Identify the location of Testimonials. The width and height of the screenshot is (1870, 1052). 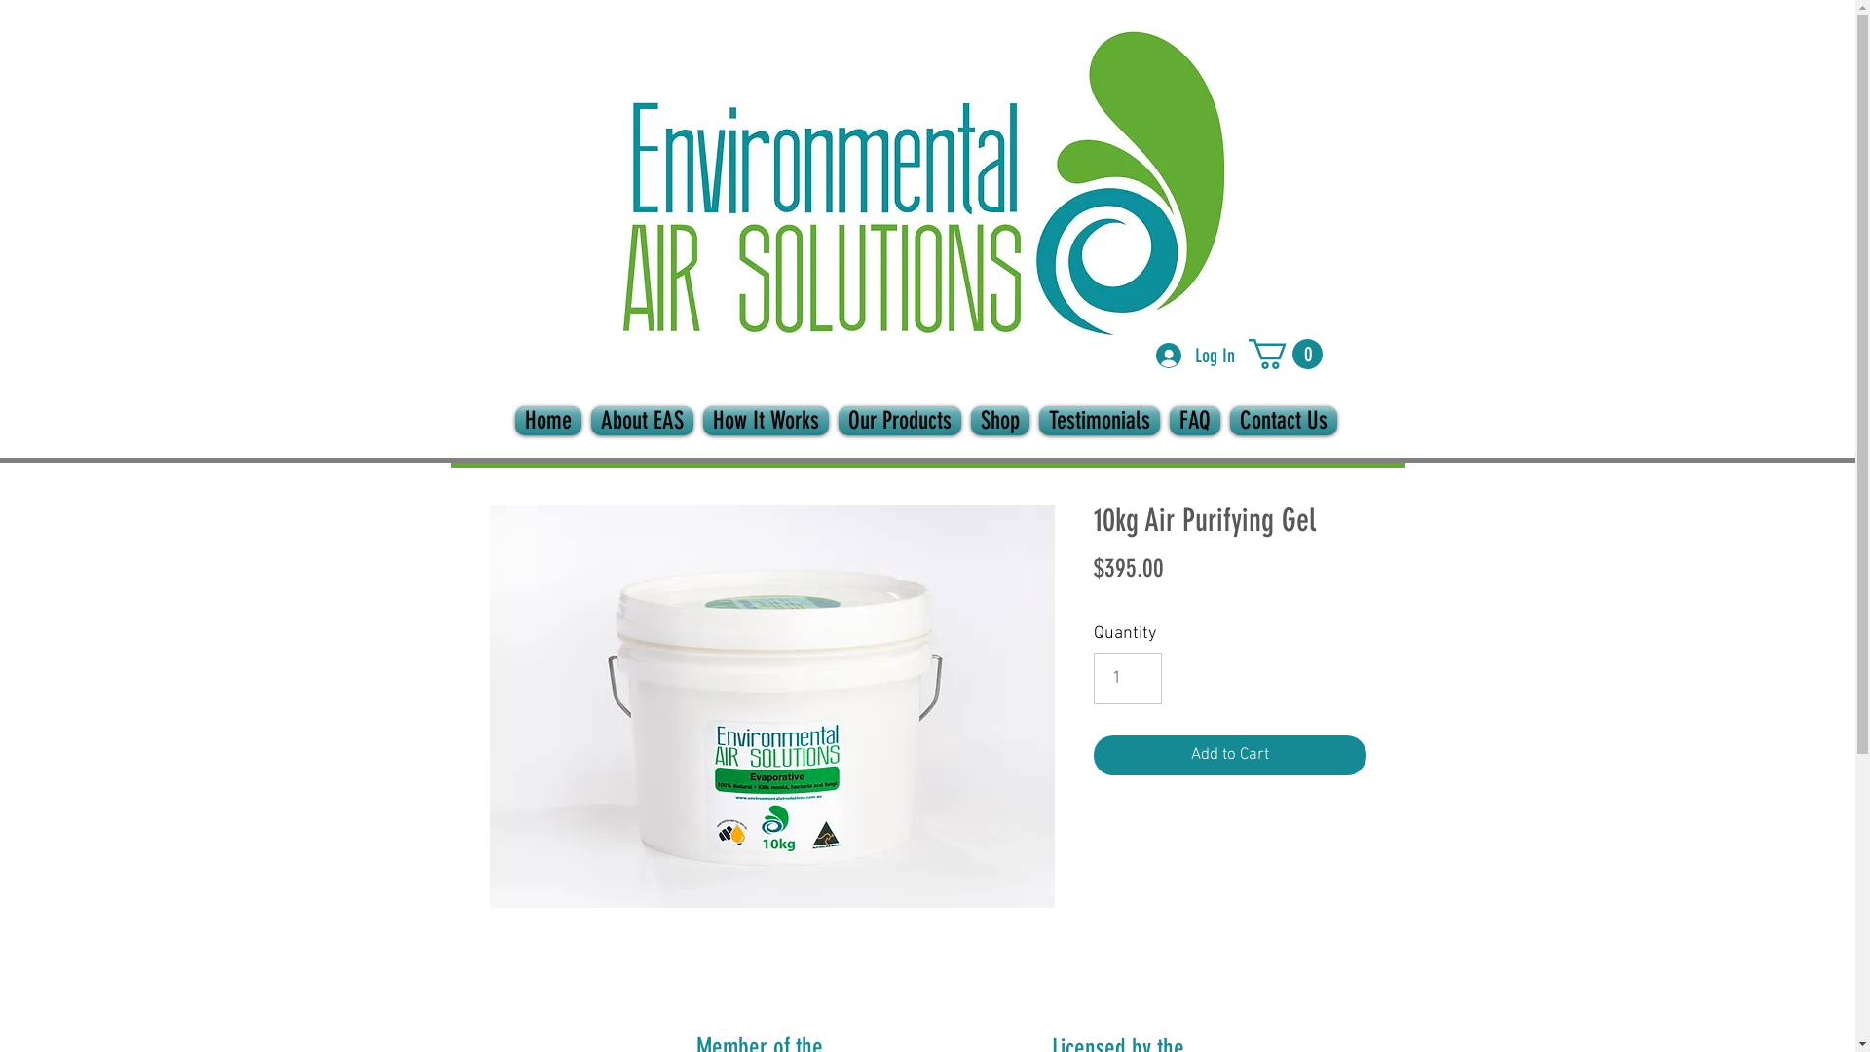
(1100, 421).